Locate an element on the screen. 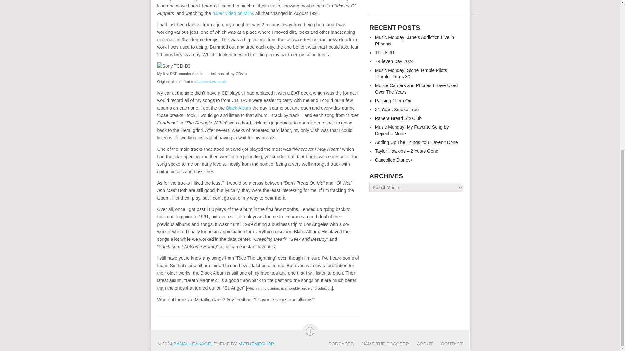 The image size is (625, 351). ABOUT is located at coordinates (421, 344).